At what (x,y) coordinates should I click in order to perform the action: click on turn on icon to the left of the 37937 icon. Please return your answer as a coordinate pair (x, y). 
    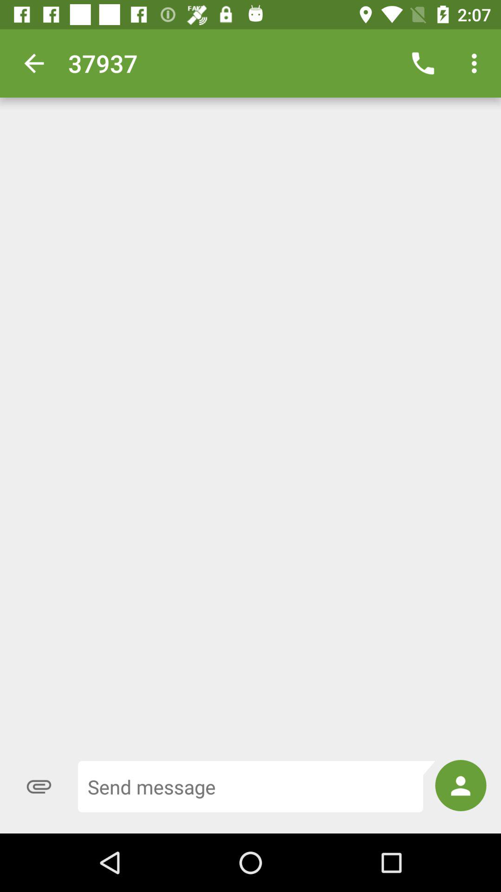
    Looking at the image, I should click on (34, 63).